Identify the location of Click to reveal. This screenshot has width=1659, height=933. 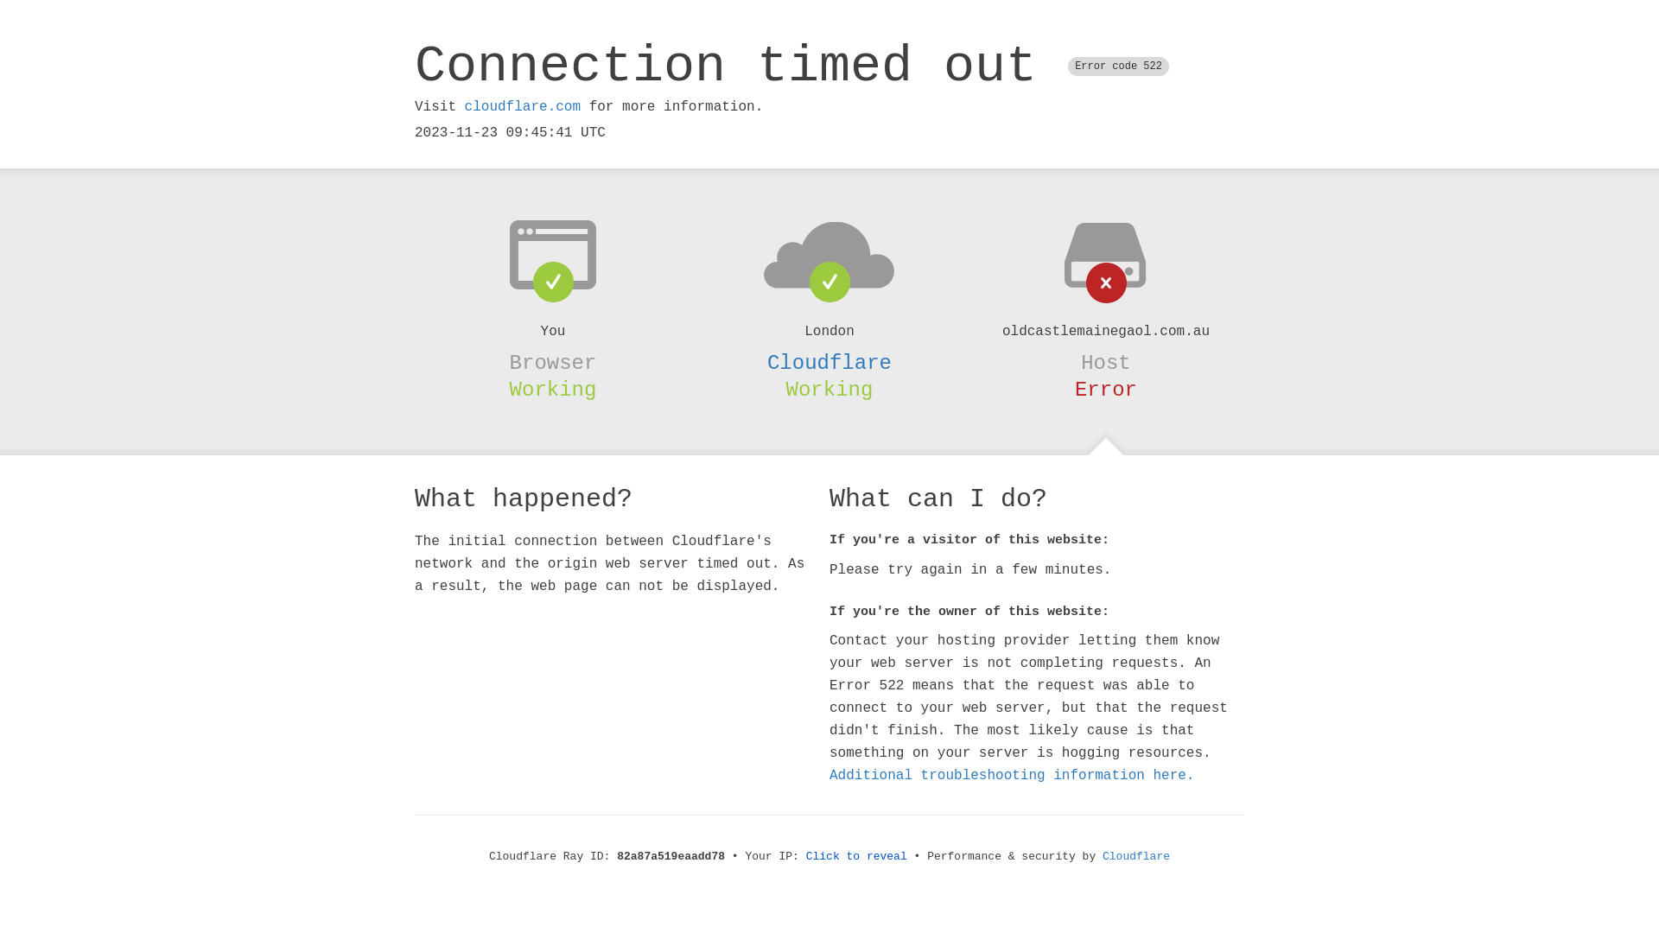
(857, 857).